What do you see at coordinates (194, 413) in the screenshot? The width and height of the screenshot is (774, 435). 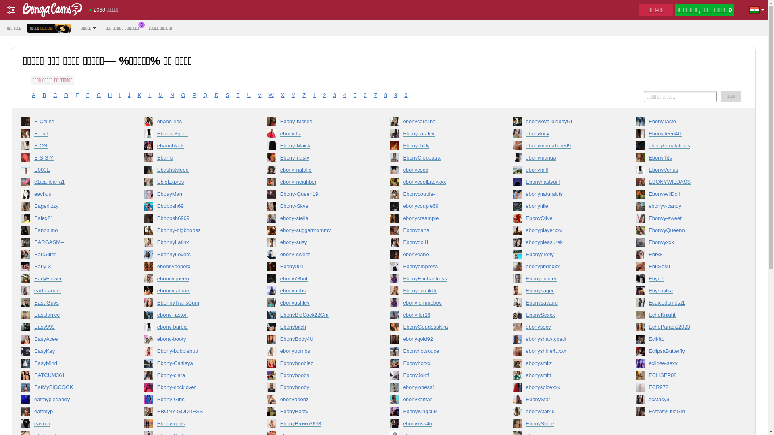 I see `EBONY-GODDESS` at bounding box center [194, 413].